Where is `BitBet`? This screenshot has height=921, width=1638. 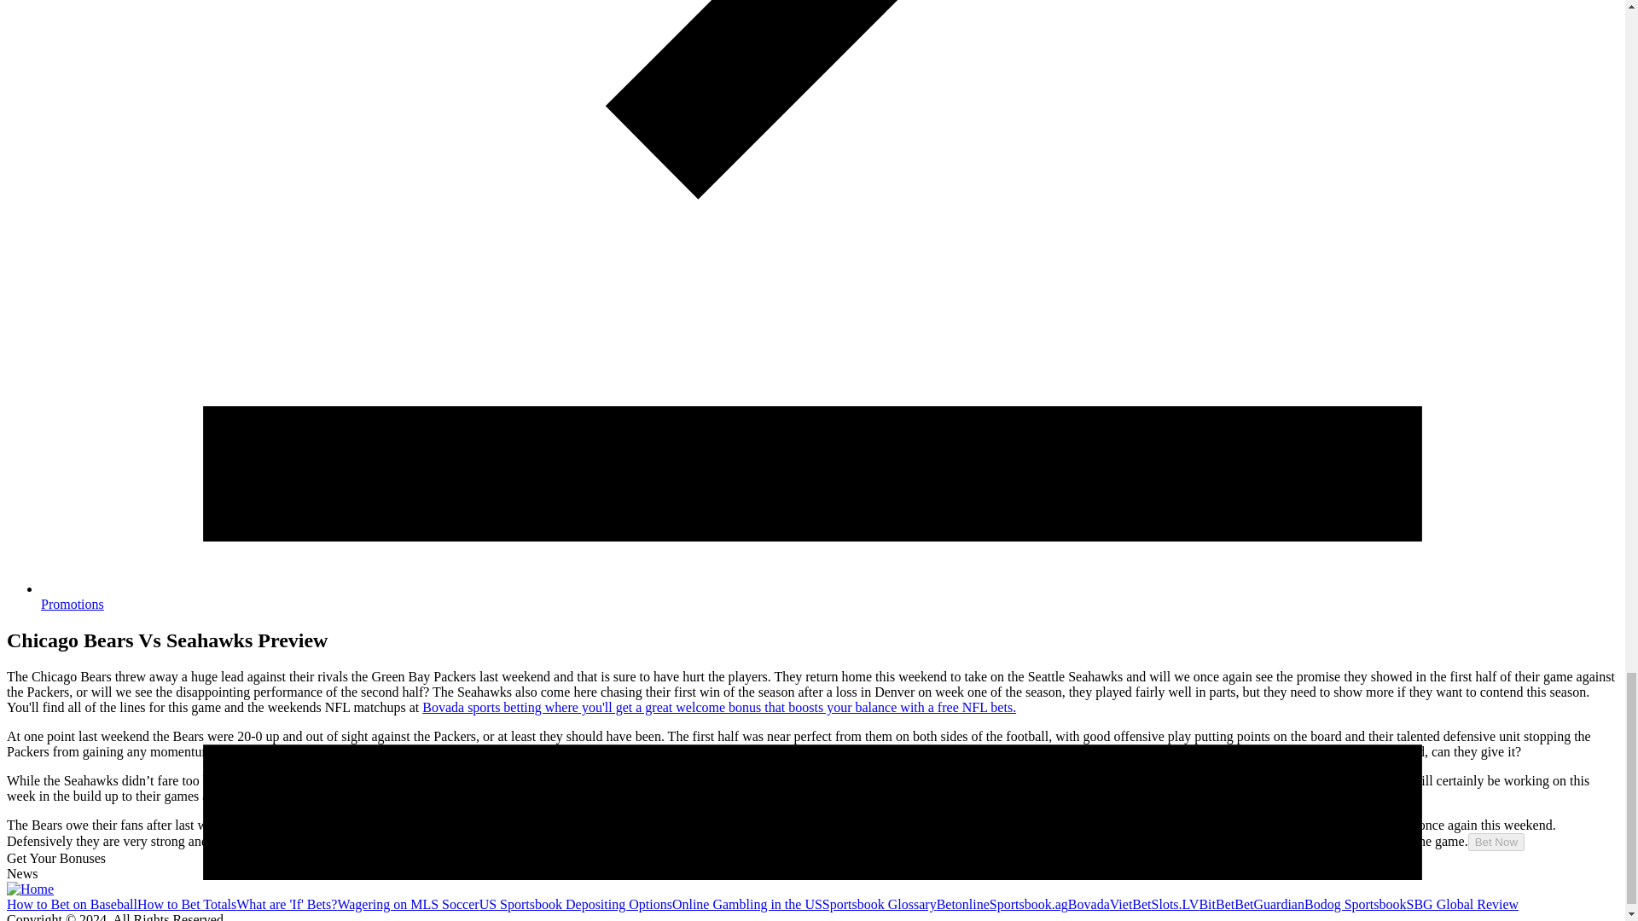
BitBet is located at coordinates (1217, 904).